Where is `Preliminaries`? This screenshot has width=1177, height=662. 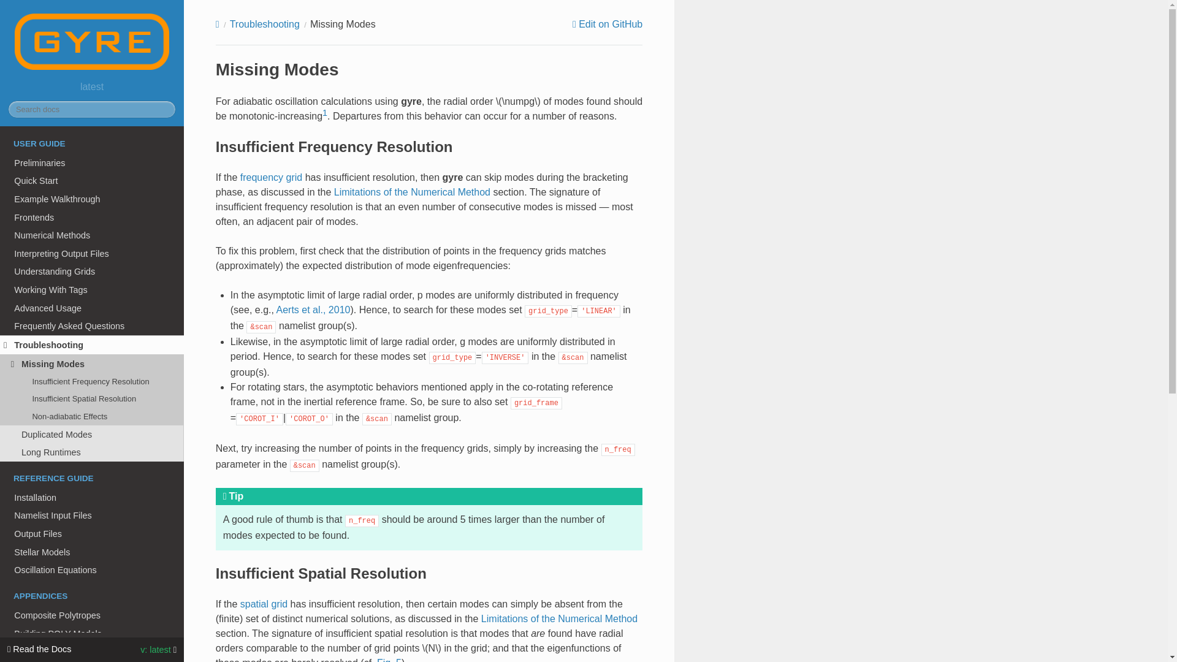 Preliminaries is located at coordinates (92, 162).